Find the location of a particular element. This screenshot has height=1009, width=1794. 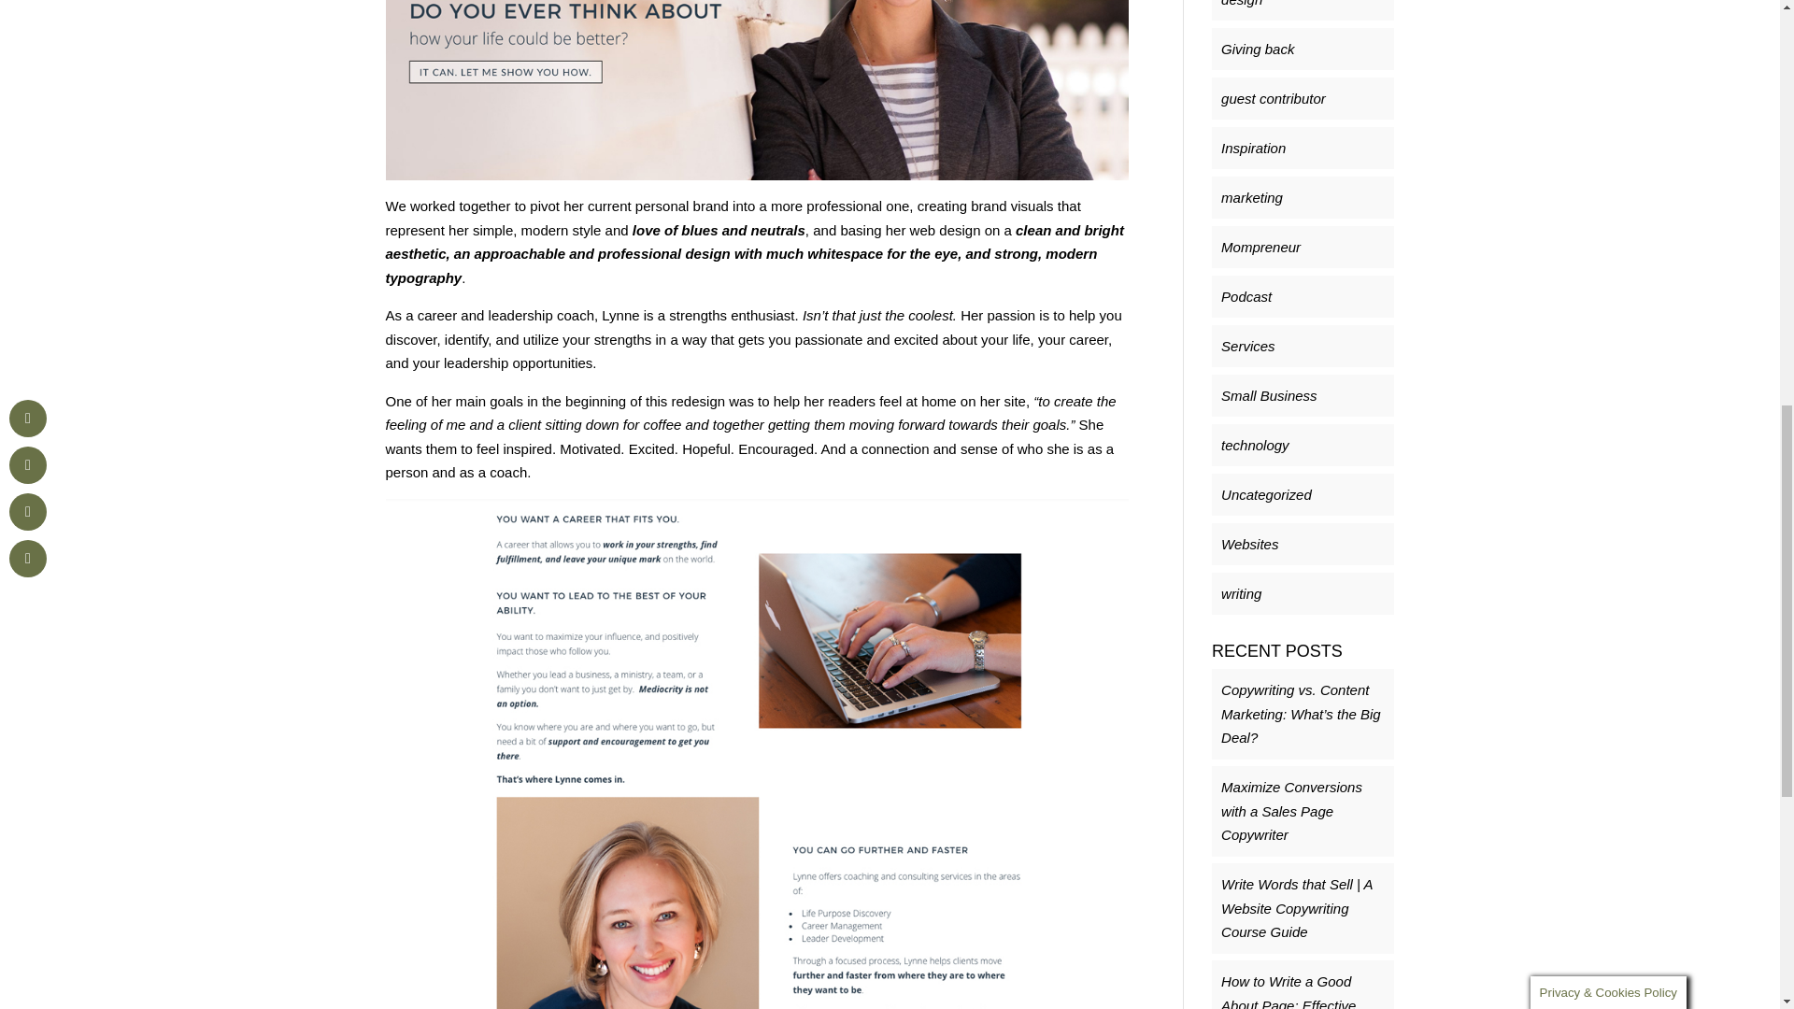

Services is located at coordinates (1248, 346).